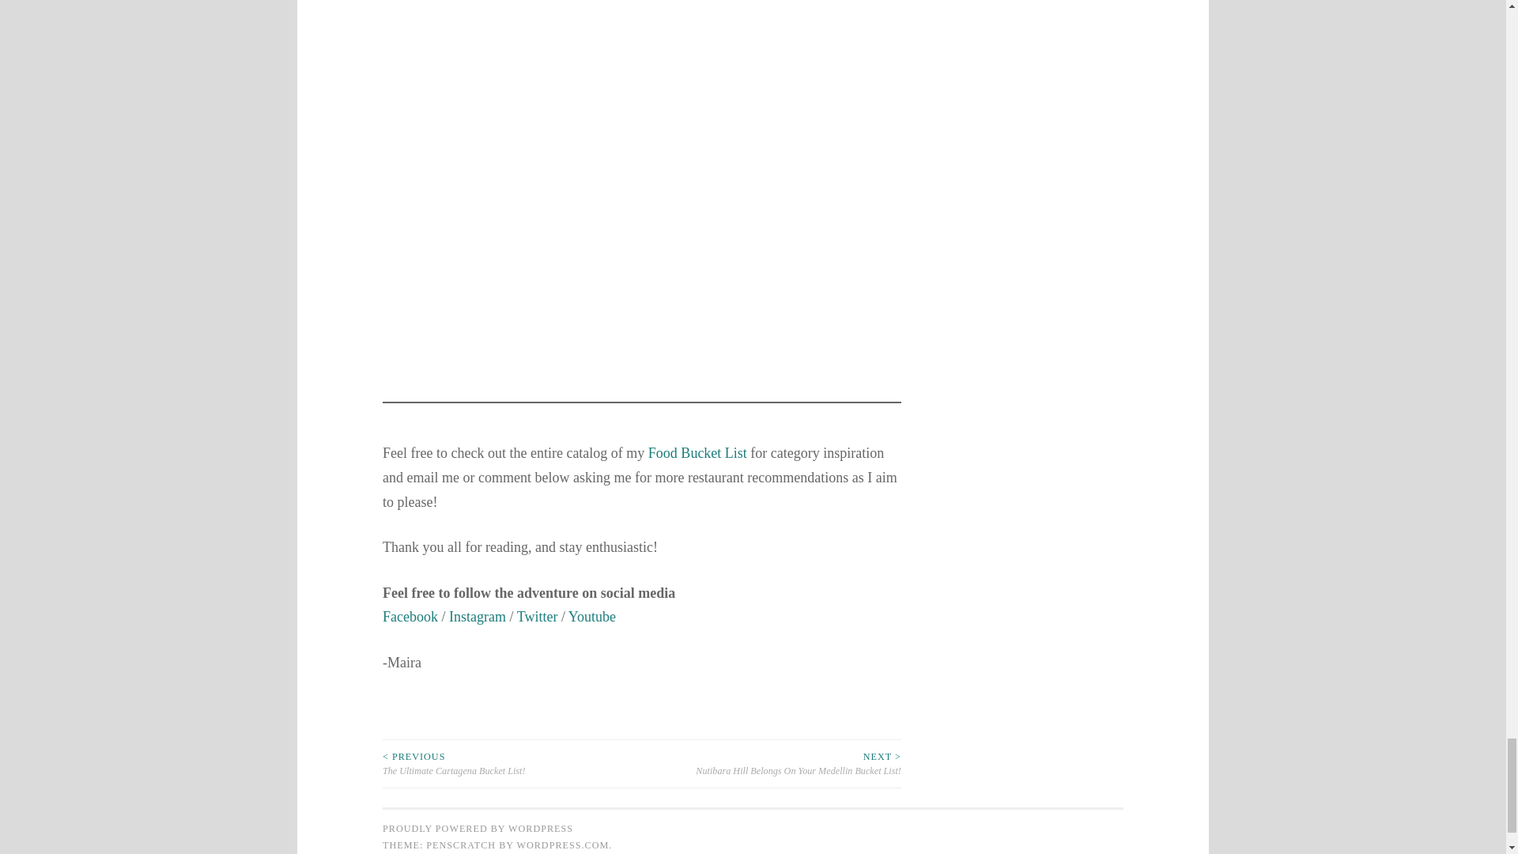 The height and width of the screenshot is (854, 1518). I want to click on Facebook, so click(410, 617).